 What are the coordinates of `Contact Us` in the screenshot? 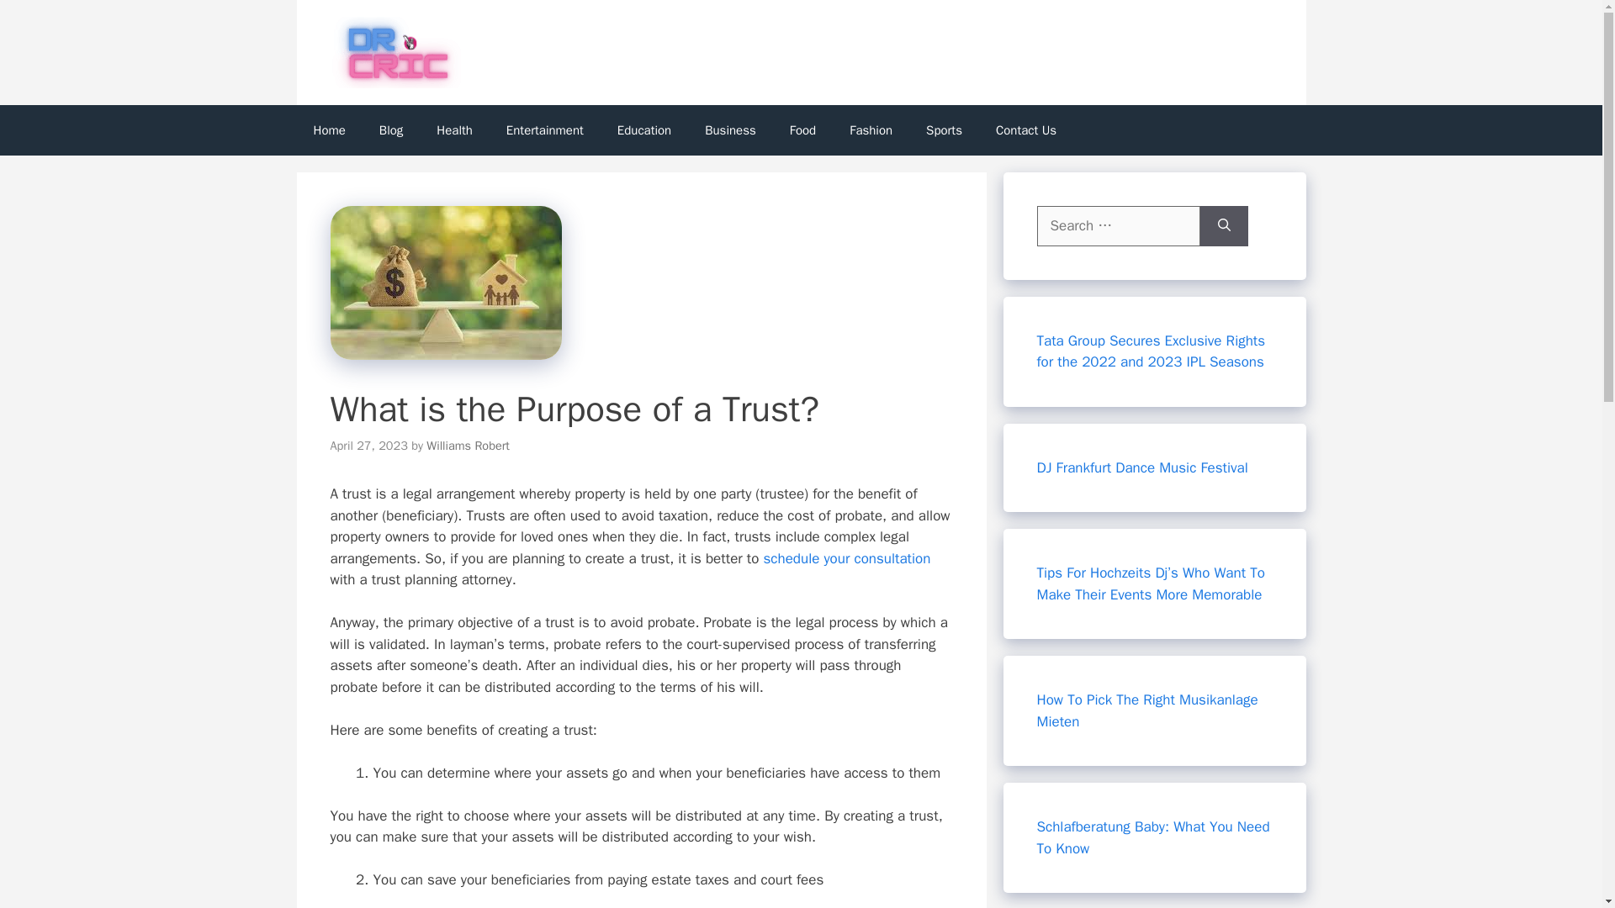 It's located at (1026, 129).